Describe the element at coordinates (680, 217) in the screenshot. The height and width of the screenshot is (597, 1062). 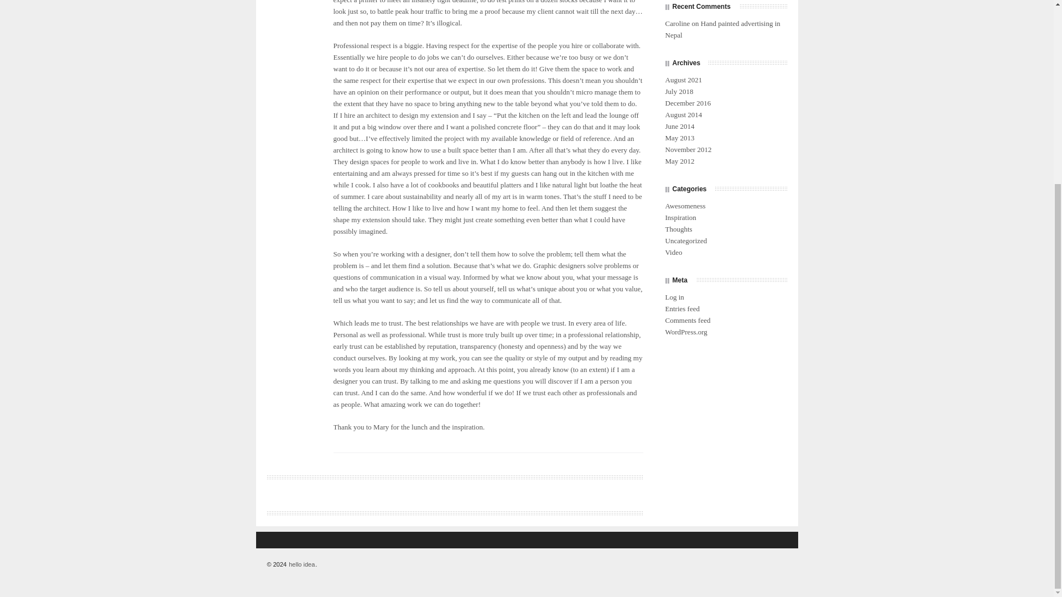
I see `Inspiration` at that location.